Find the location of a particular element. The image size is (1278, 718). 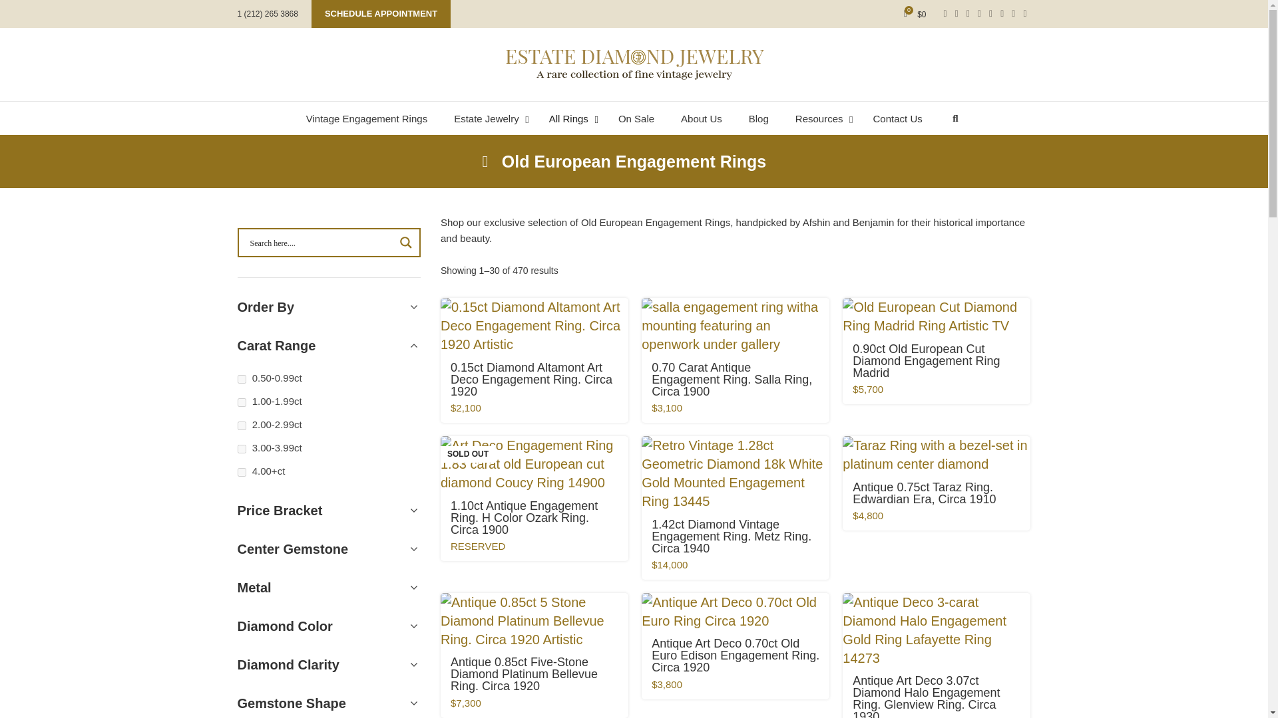

Vintage Engagement Rings is located at coordinates (366, 119).